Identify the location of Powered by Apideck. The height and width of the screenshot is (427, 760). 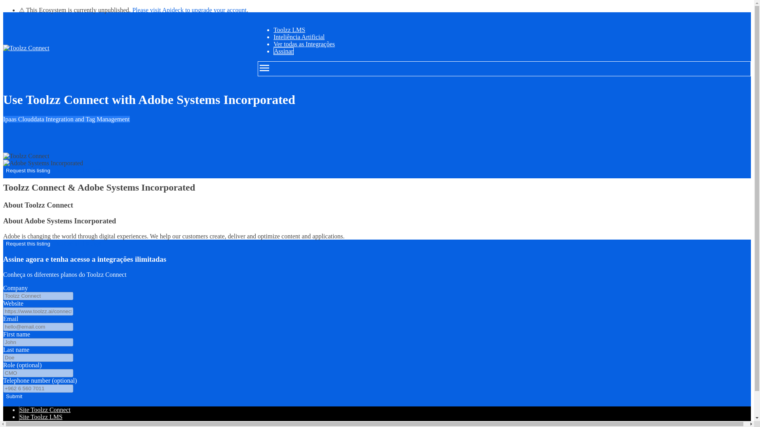
(46, 424).